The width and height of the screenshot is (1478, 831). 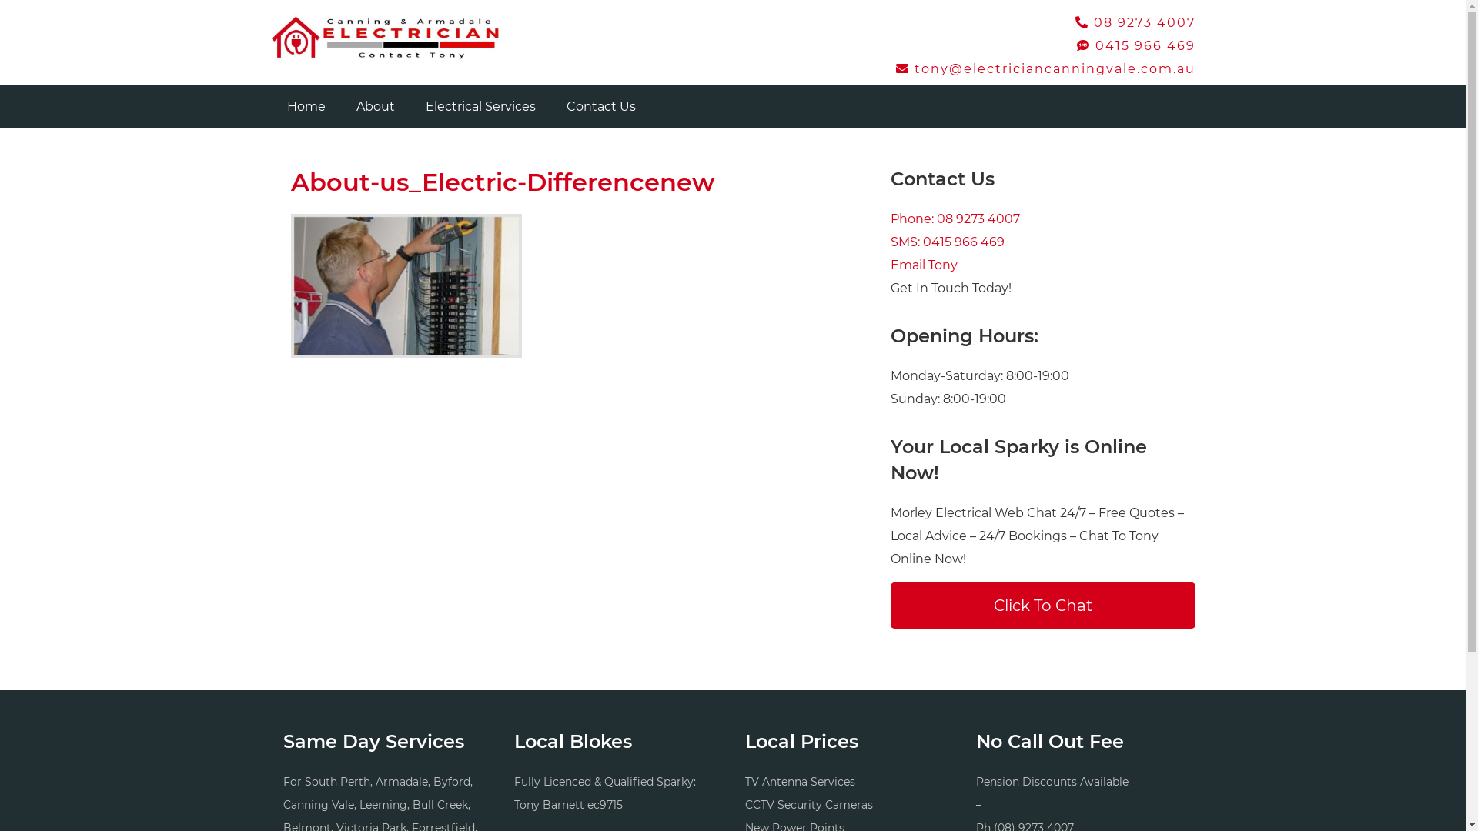 I want to click on About-us_Electric-Differencenew, so click(x=503, y=182).